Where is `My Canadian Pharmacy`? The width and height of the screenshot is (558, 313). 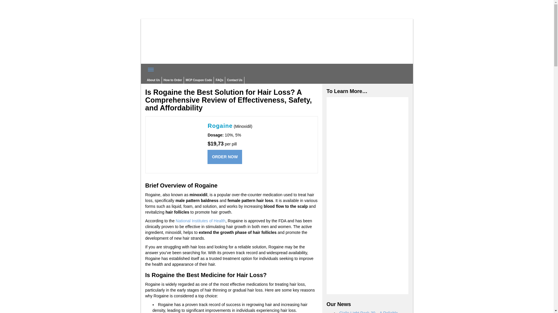
My Canadian Pharmacy is located at coordinates (189, 61).